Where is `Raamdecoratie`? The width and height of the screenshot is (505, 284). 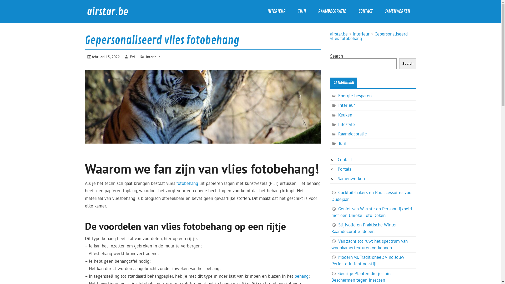 Raamdecoratie is located at coordinates (349, 134).